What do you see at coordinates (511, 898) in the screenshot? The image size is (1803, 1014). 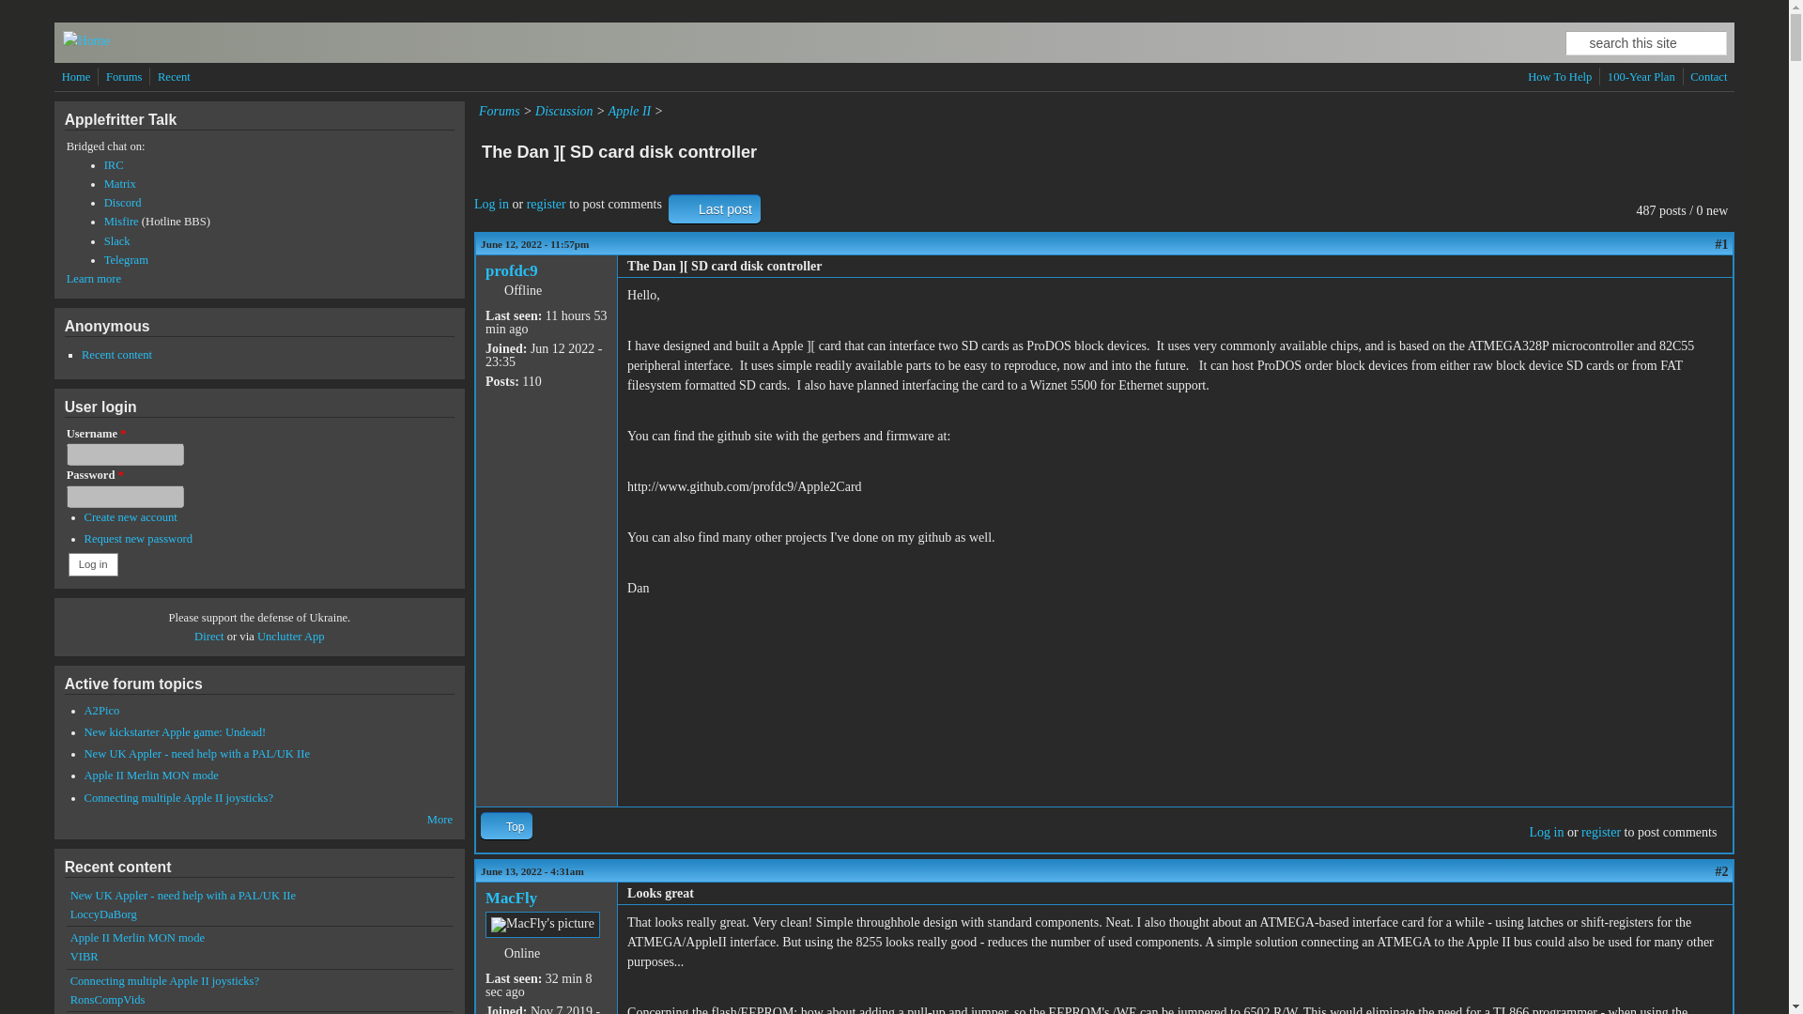 I see `MacFly` at bounding box center [511, 898].